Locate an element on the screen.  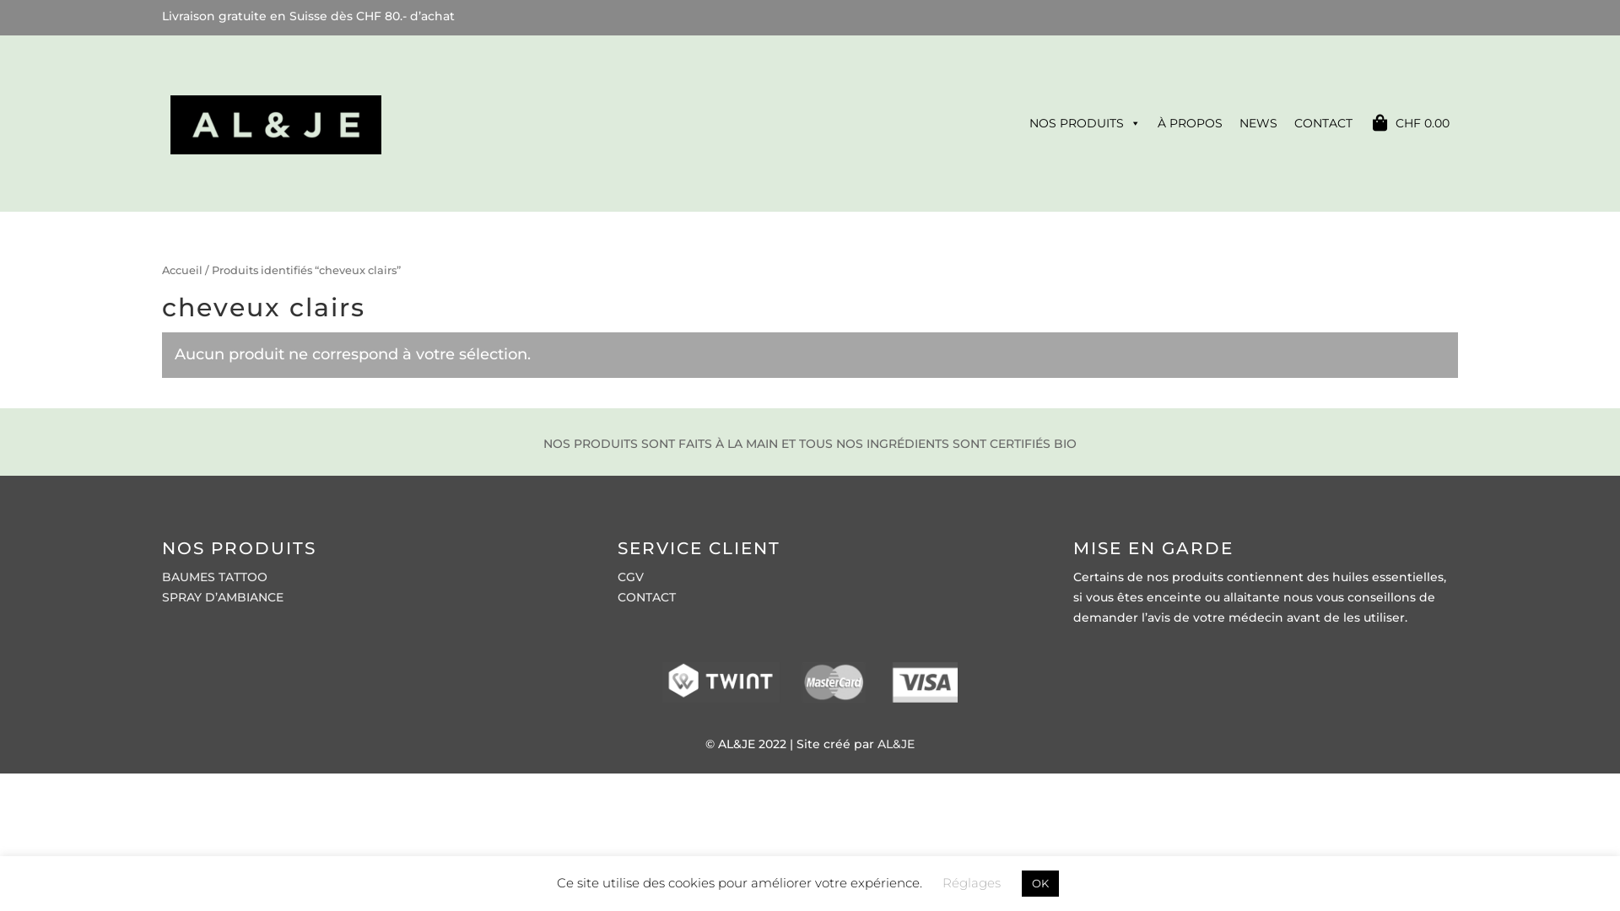
NEWS is located at coordinates (1259, 123).